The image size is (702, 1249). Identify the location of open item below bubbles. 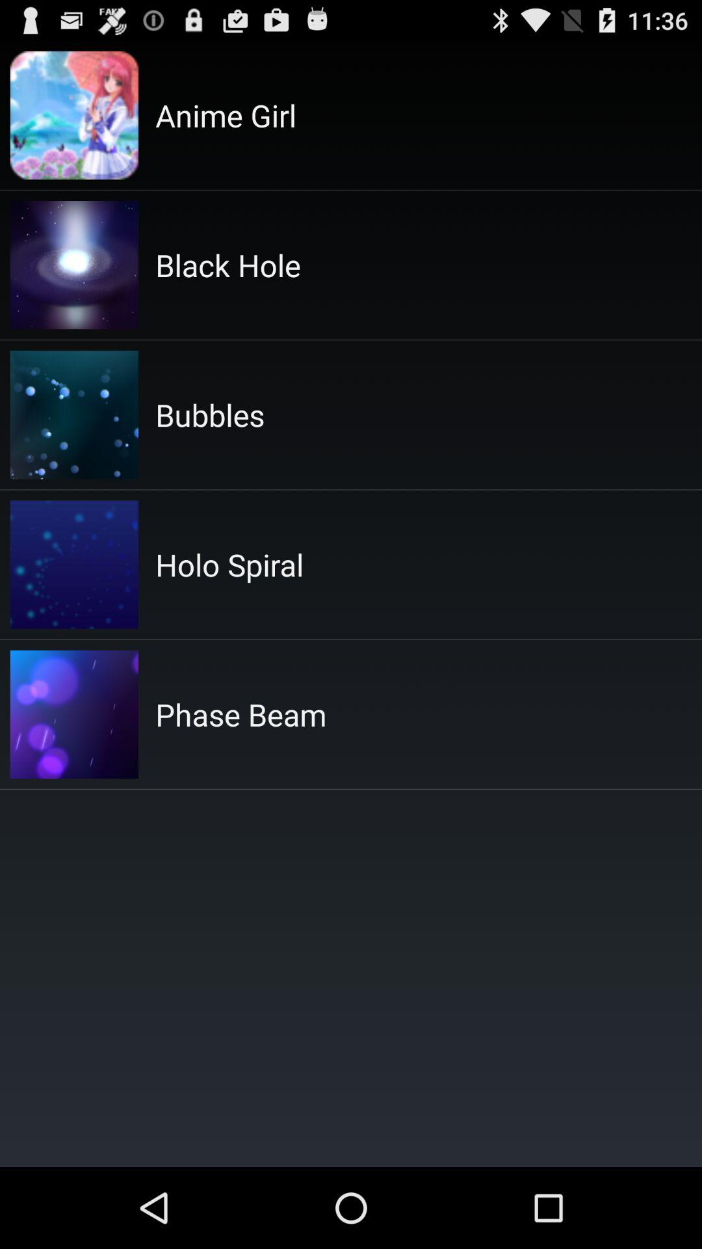
(229, 565).